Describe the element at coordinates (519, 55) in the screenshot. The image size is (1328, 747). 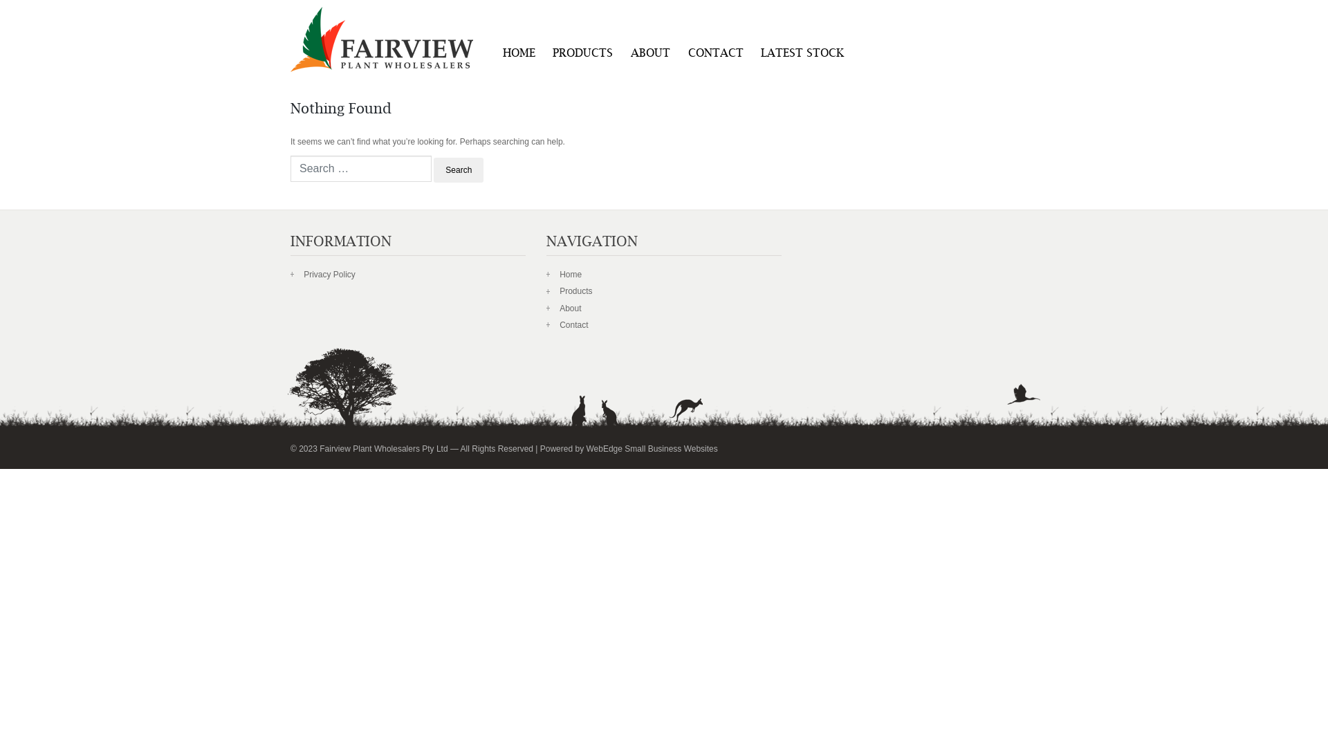
I see `HOME` at that location.